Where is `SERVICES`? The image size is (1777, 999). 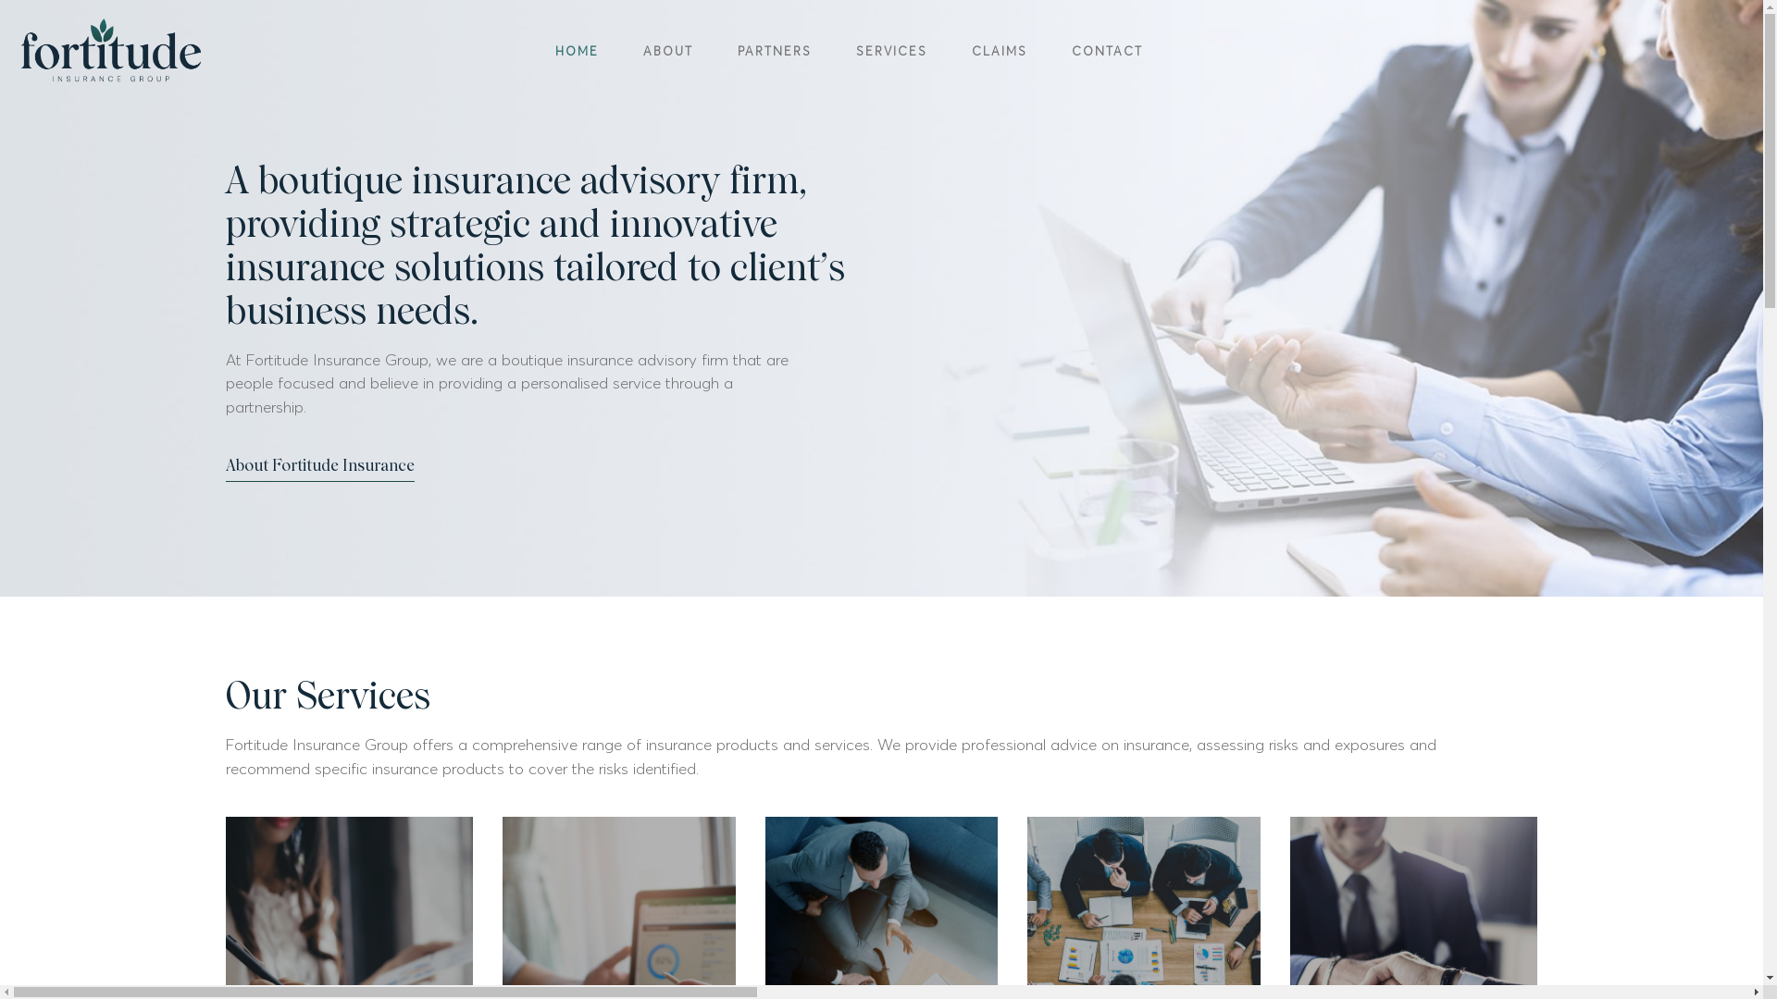
SERVICES is located at coordinates (890, 52).